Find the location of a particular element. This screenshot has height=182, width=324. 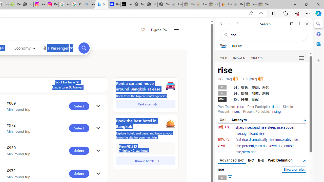

fast rise is located at coordinates (242, 140).